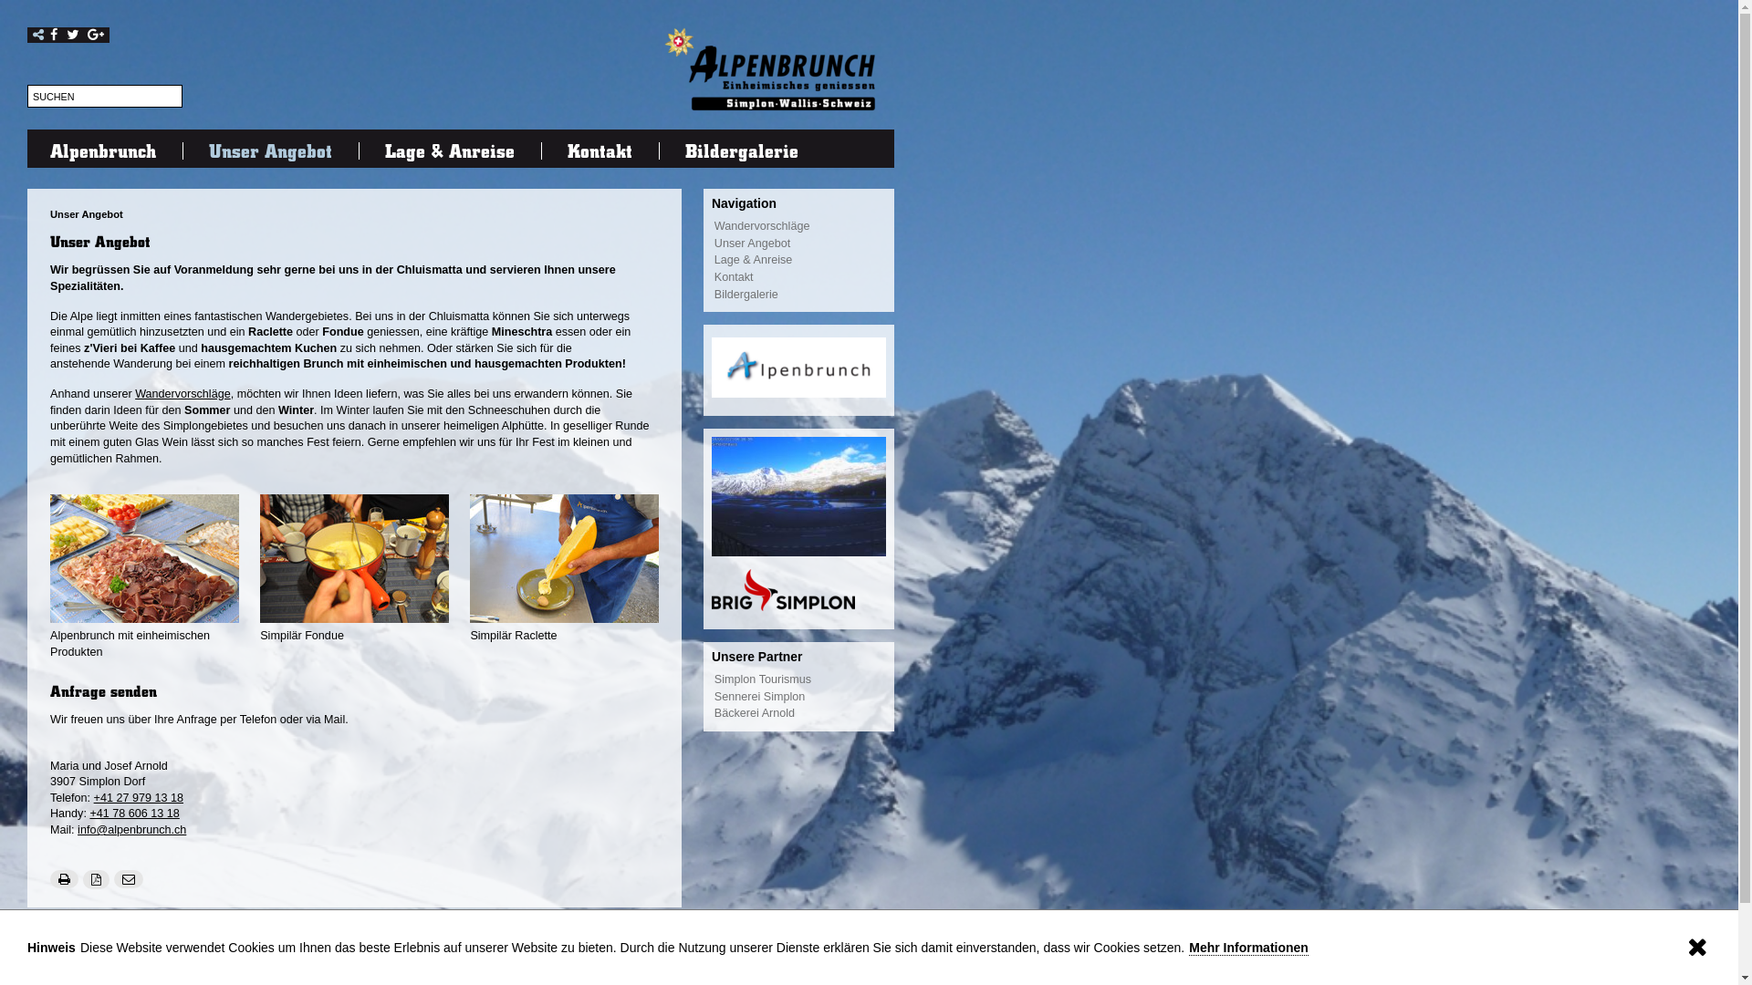 The width and height of the screenshot is (1752, 985). What do you see at coordinates (105, 151) in the screenshot?
I see `Alpenbrunch` at bounding box center [105, 151].